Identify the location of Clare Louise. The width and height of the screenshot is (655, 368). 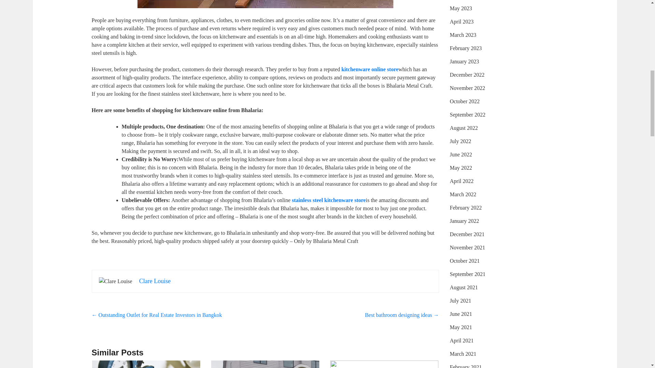
(155, 281).